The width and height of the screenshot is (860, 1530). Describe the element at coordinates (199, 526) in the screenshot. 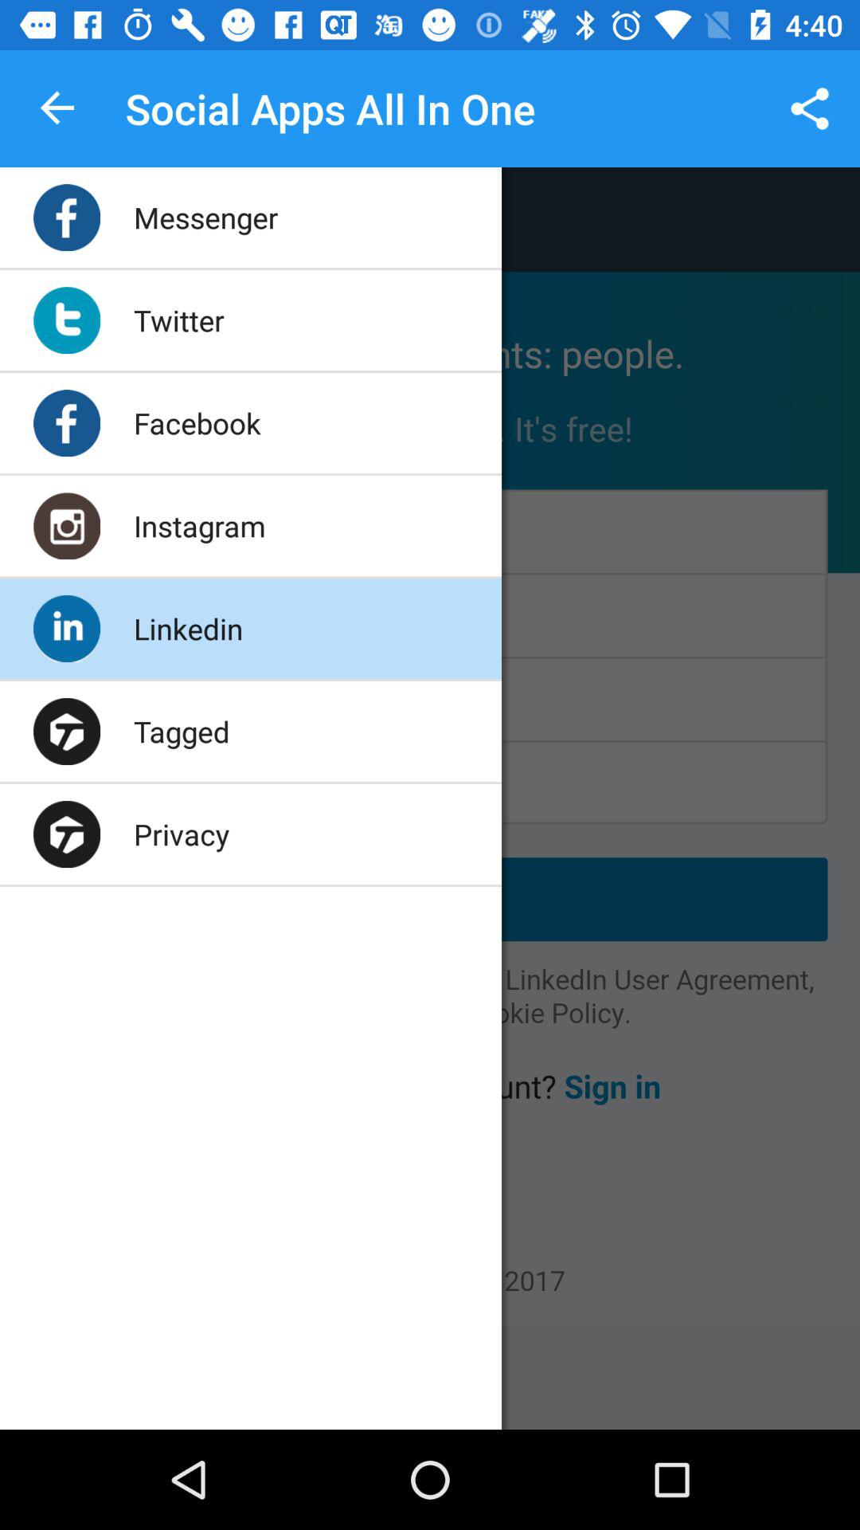

I see `click the app below the facebook app` at that location.